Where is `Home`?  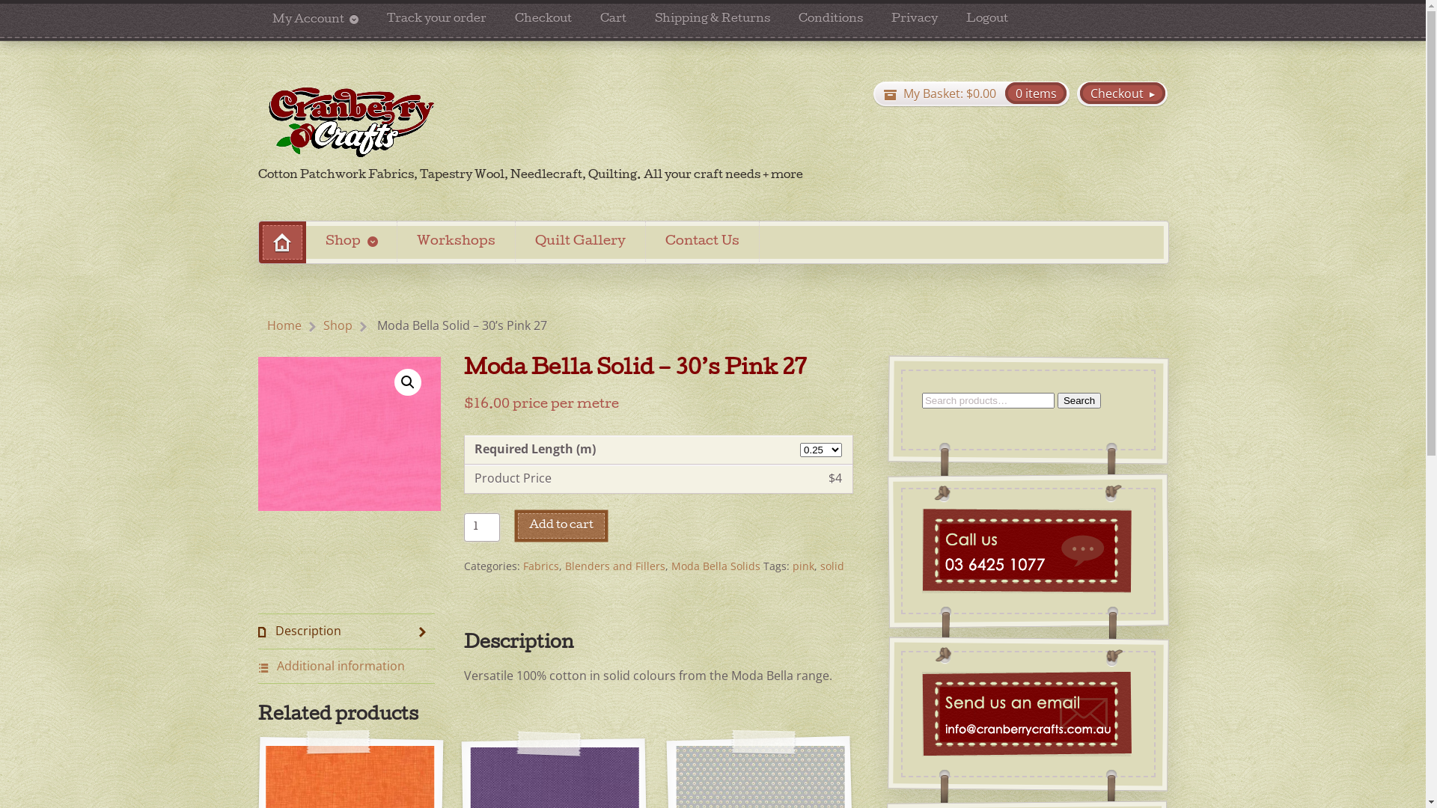
Home is located at coordinates (284, 326).